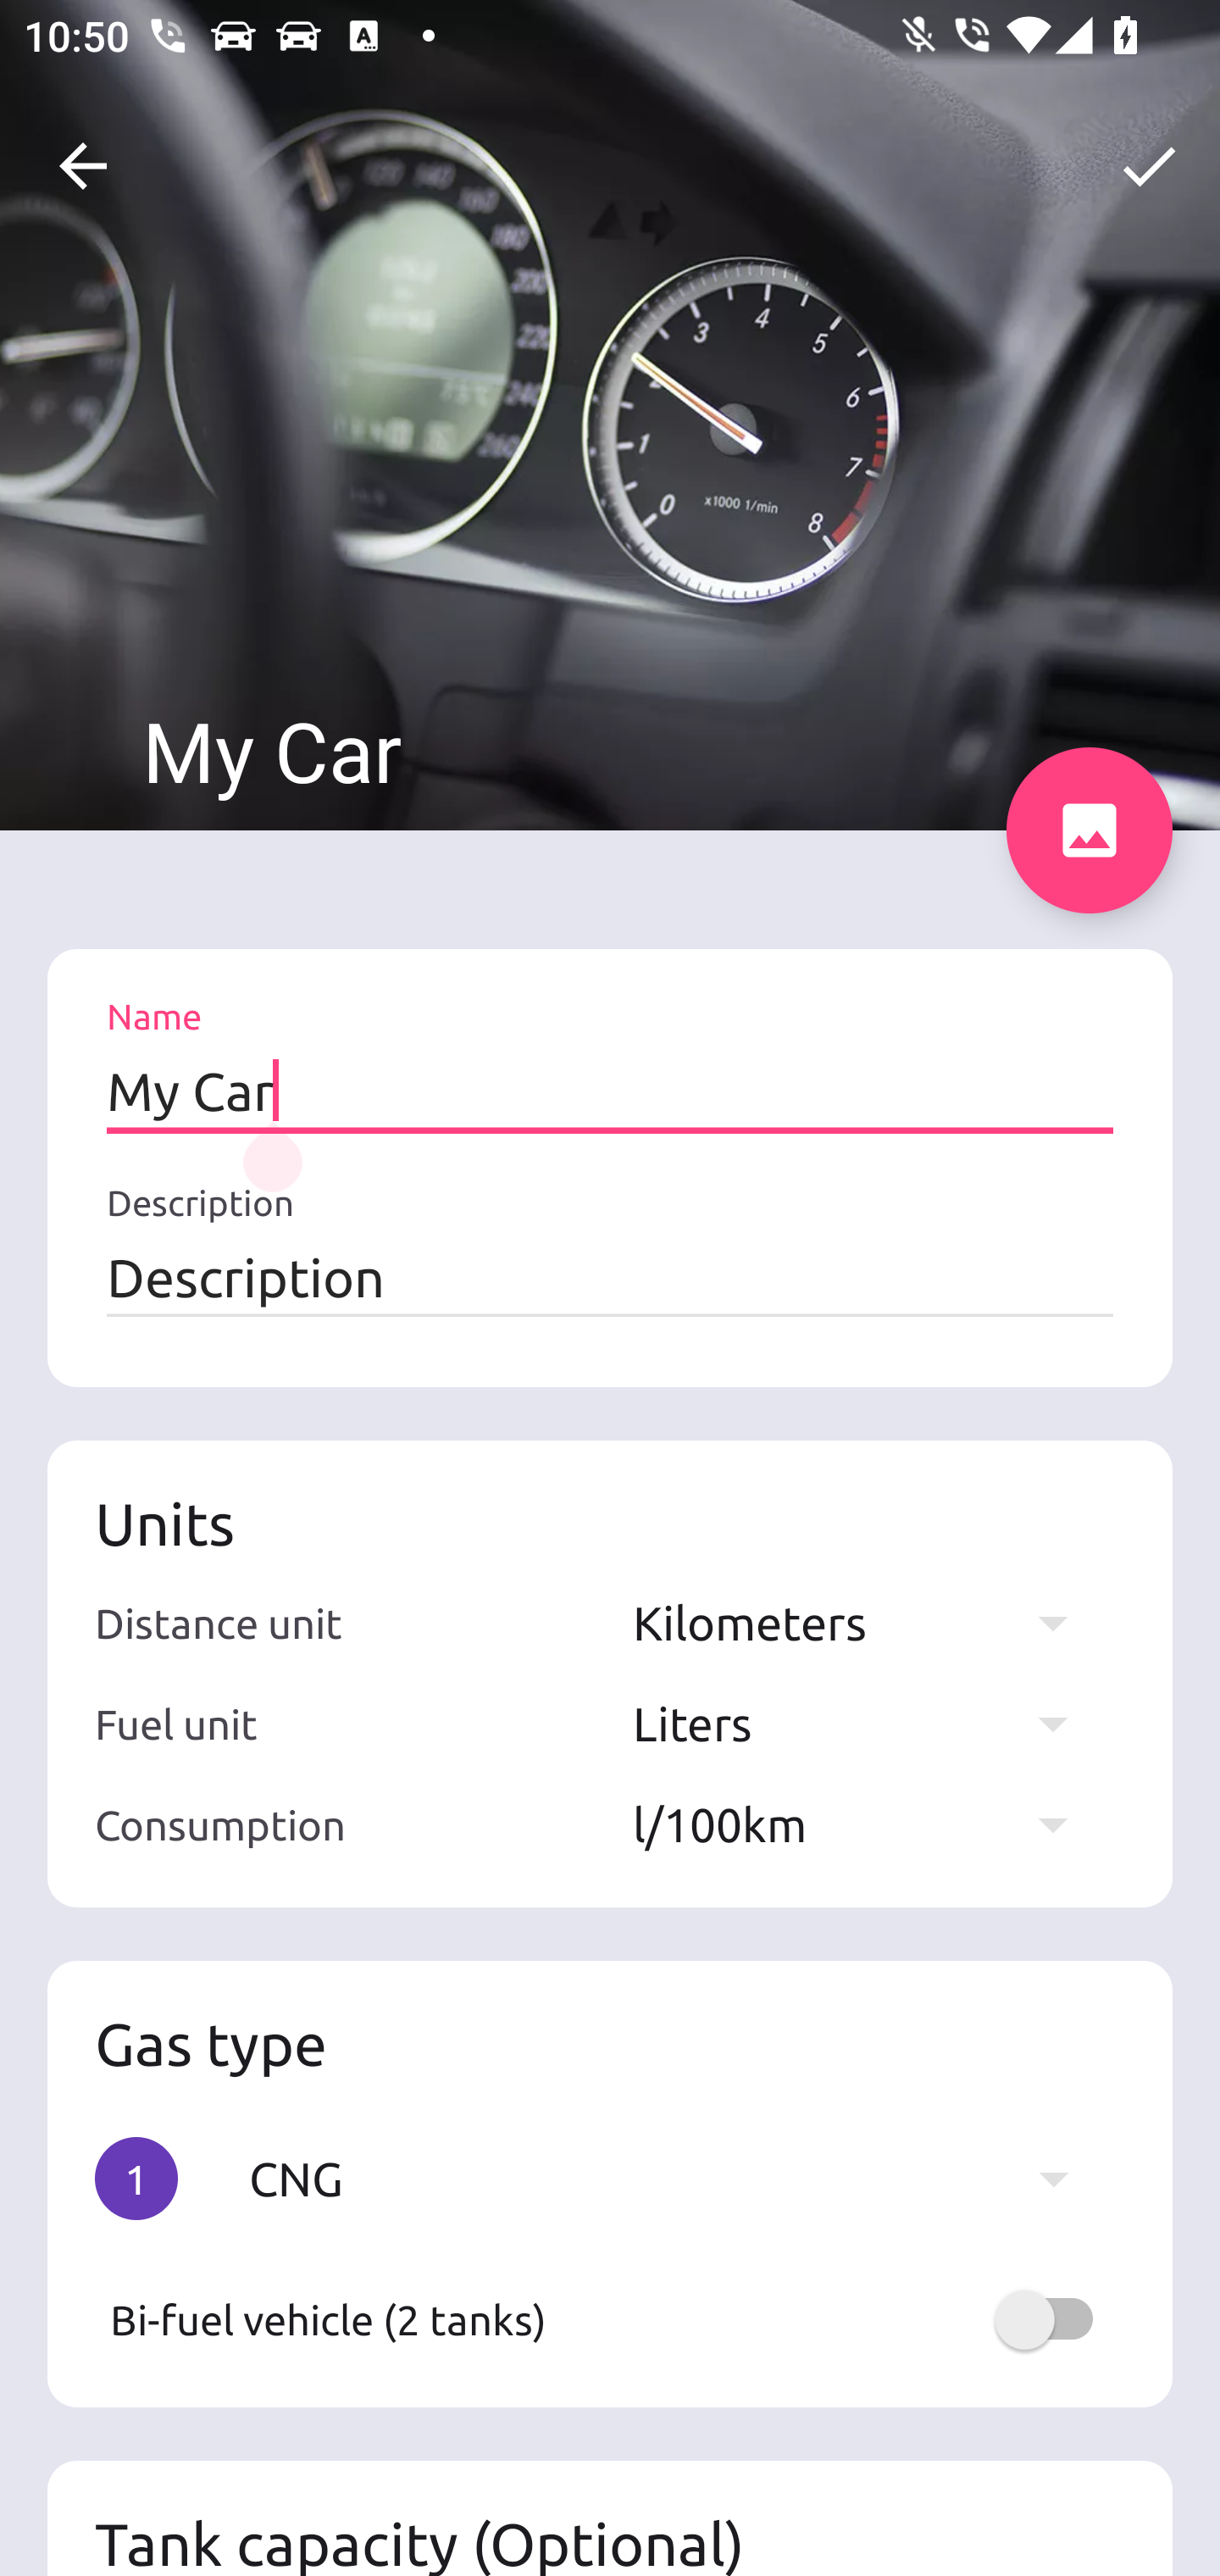 This screenshot has width=1220, height=2576. Describe the element at coordinates (610, 2319) in the screenshot. I see `Bi-fuel vehicle (2 tanks)` at that location.